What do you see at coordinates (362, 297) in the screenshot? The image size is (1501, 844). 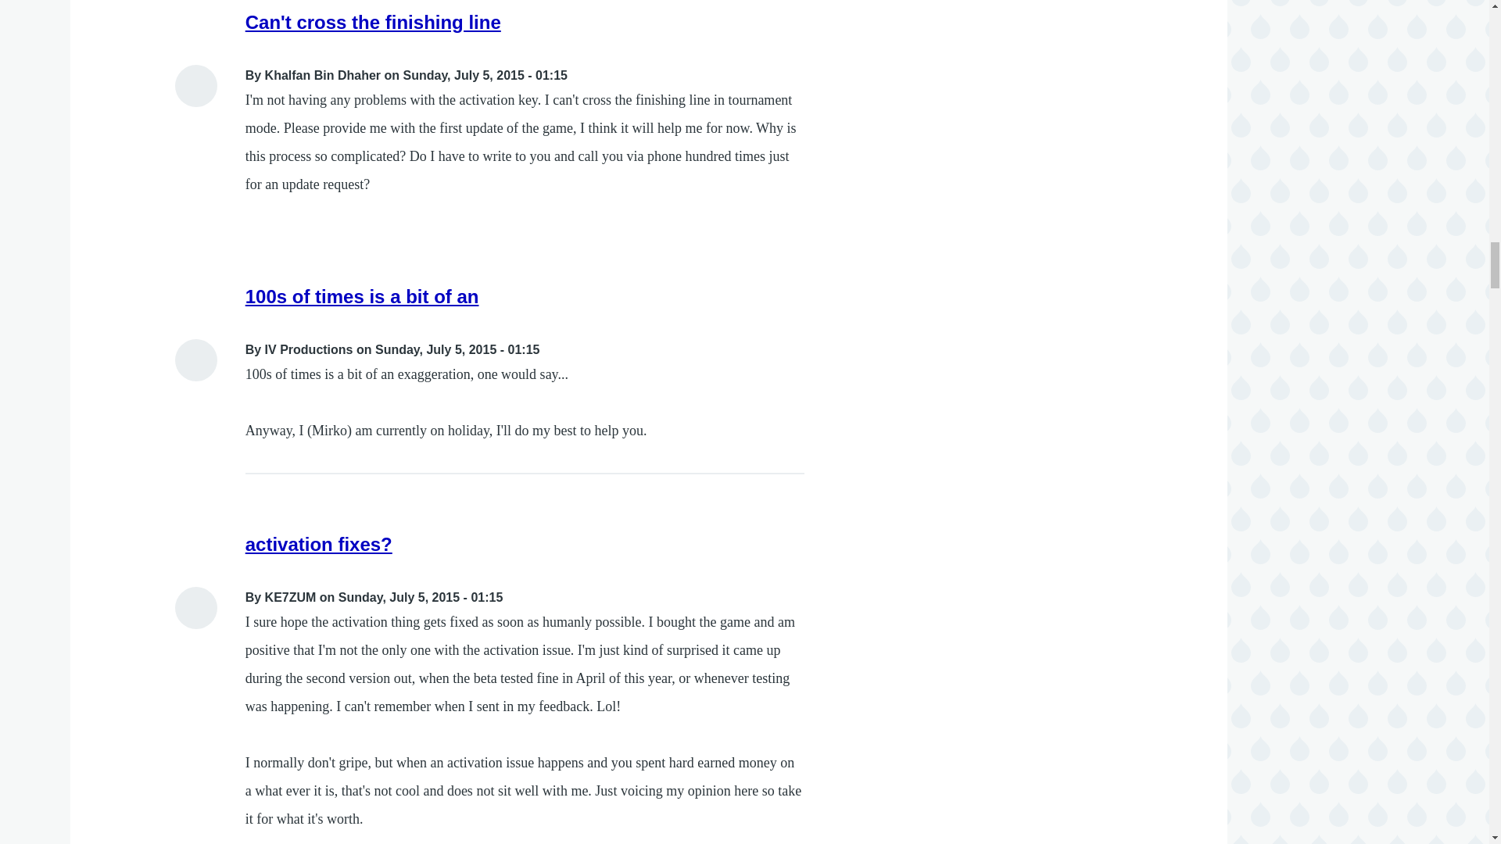 I see `100s of times is a bit of an` at bounding box center [362, 297].